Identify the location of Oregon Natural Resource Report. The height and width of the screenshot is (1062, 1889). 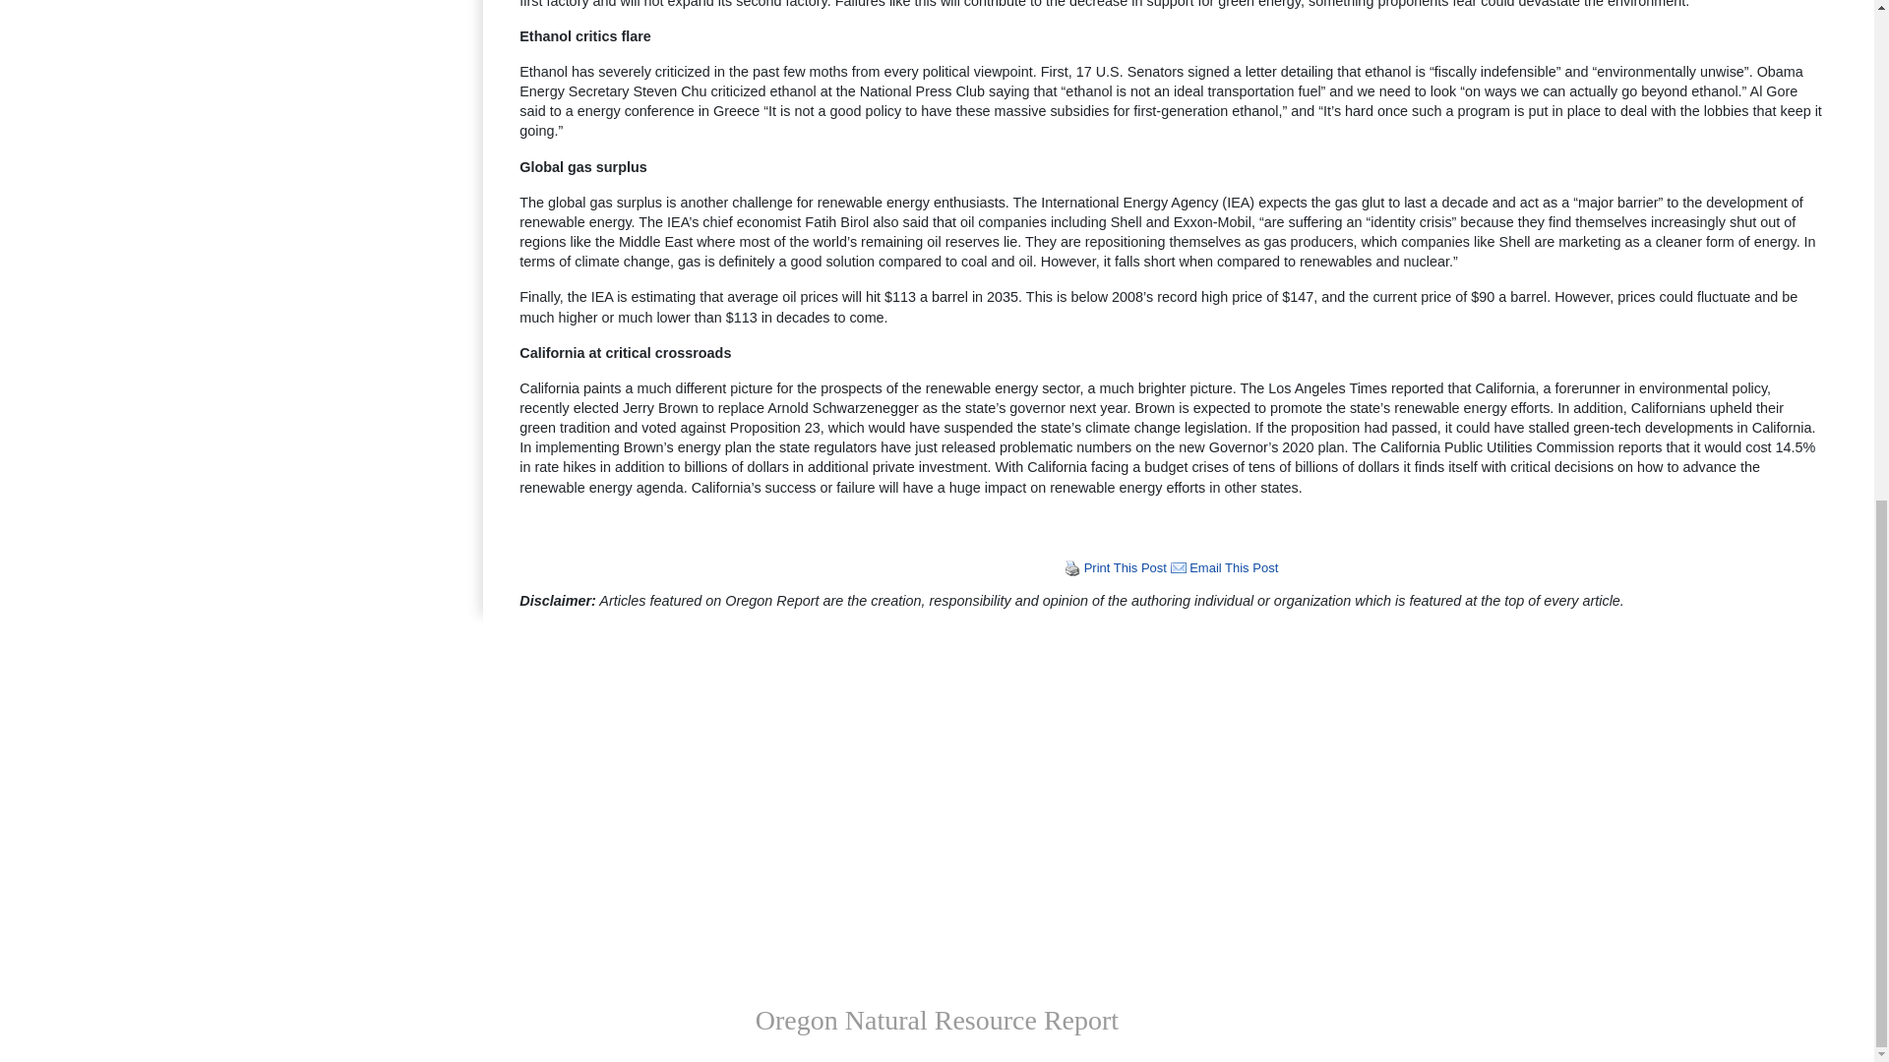
(937, 1020).